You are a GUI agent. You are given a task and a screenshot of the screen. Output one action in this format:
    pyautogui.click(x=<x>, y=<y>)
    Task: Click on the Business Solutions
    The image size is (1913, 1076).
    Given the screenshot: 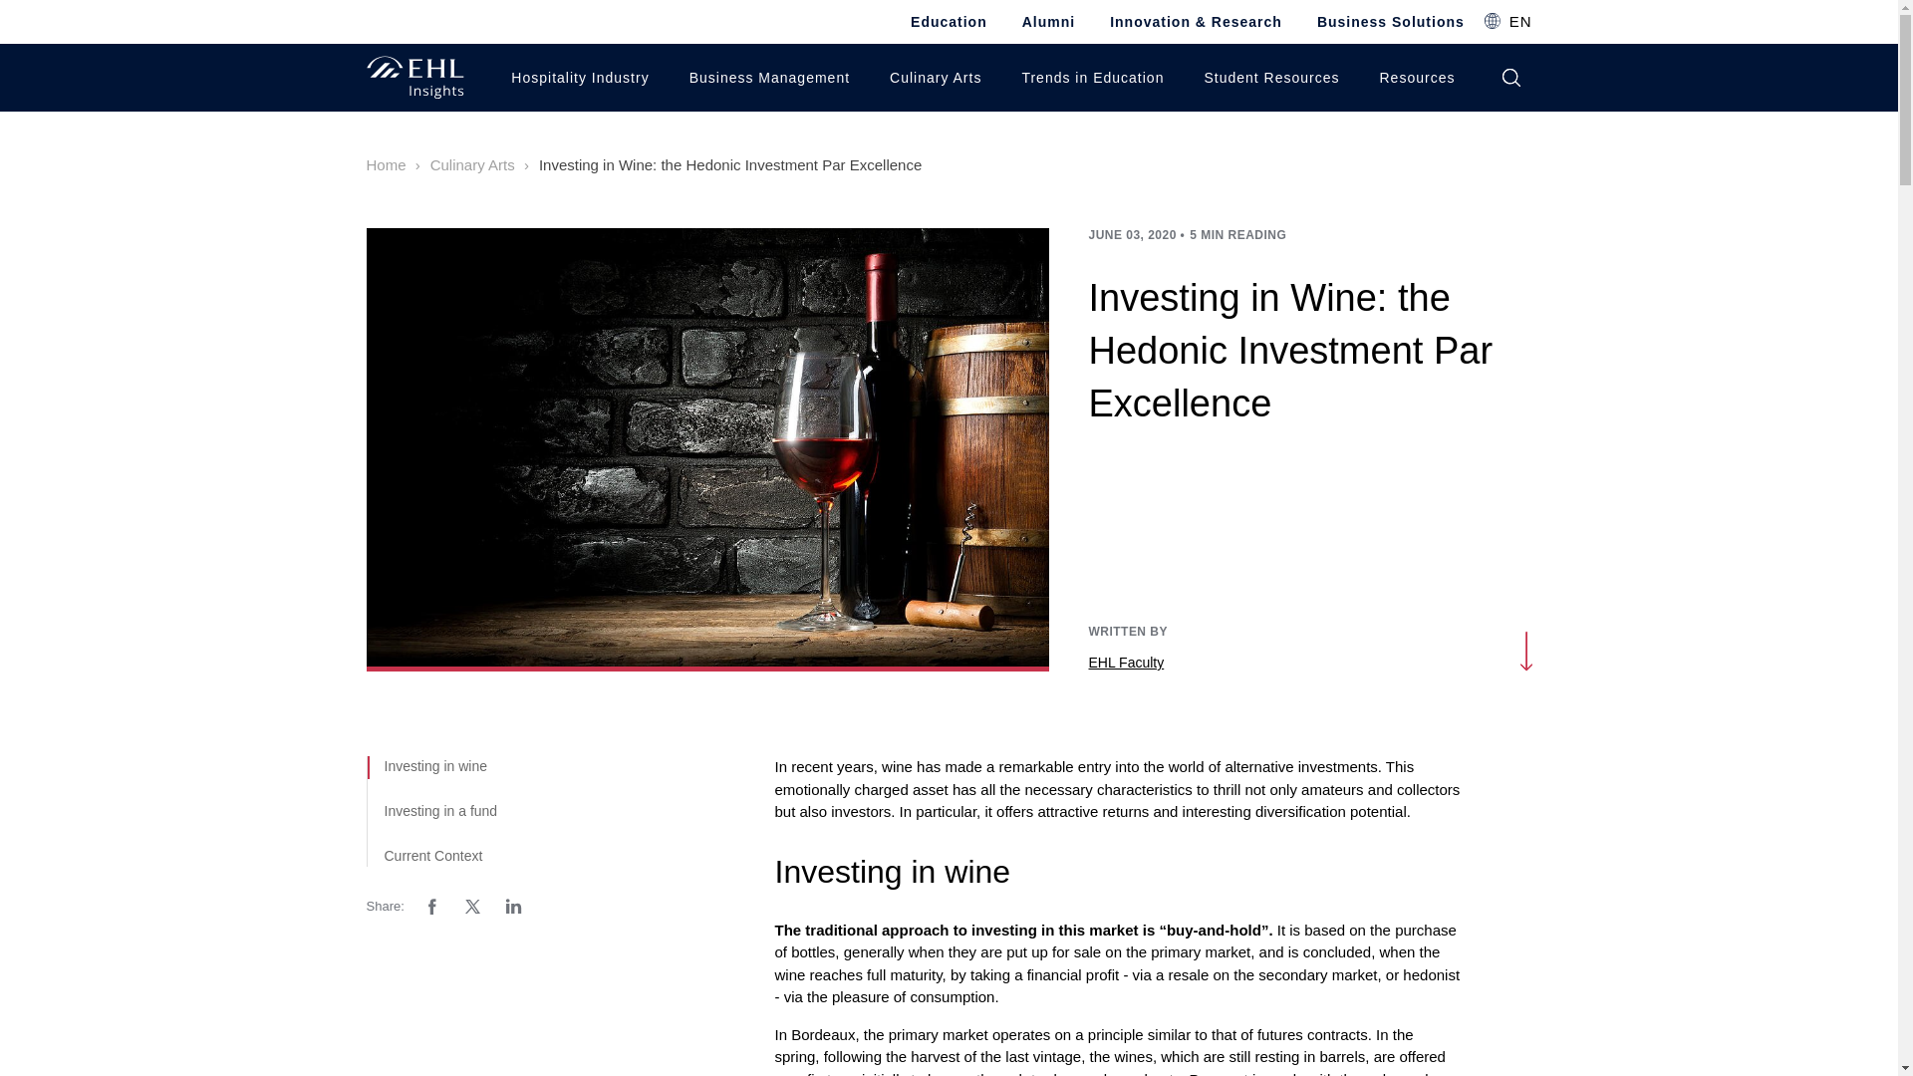 What is the action you would take?
    pyautogui.click(x=1391, y=22)
    